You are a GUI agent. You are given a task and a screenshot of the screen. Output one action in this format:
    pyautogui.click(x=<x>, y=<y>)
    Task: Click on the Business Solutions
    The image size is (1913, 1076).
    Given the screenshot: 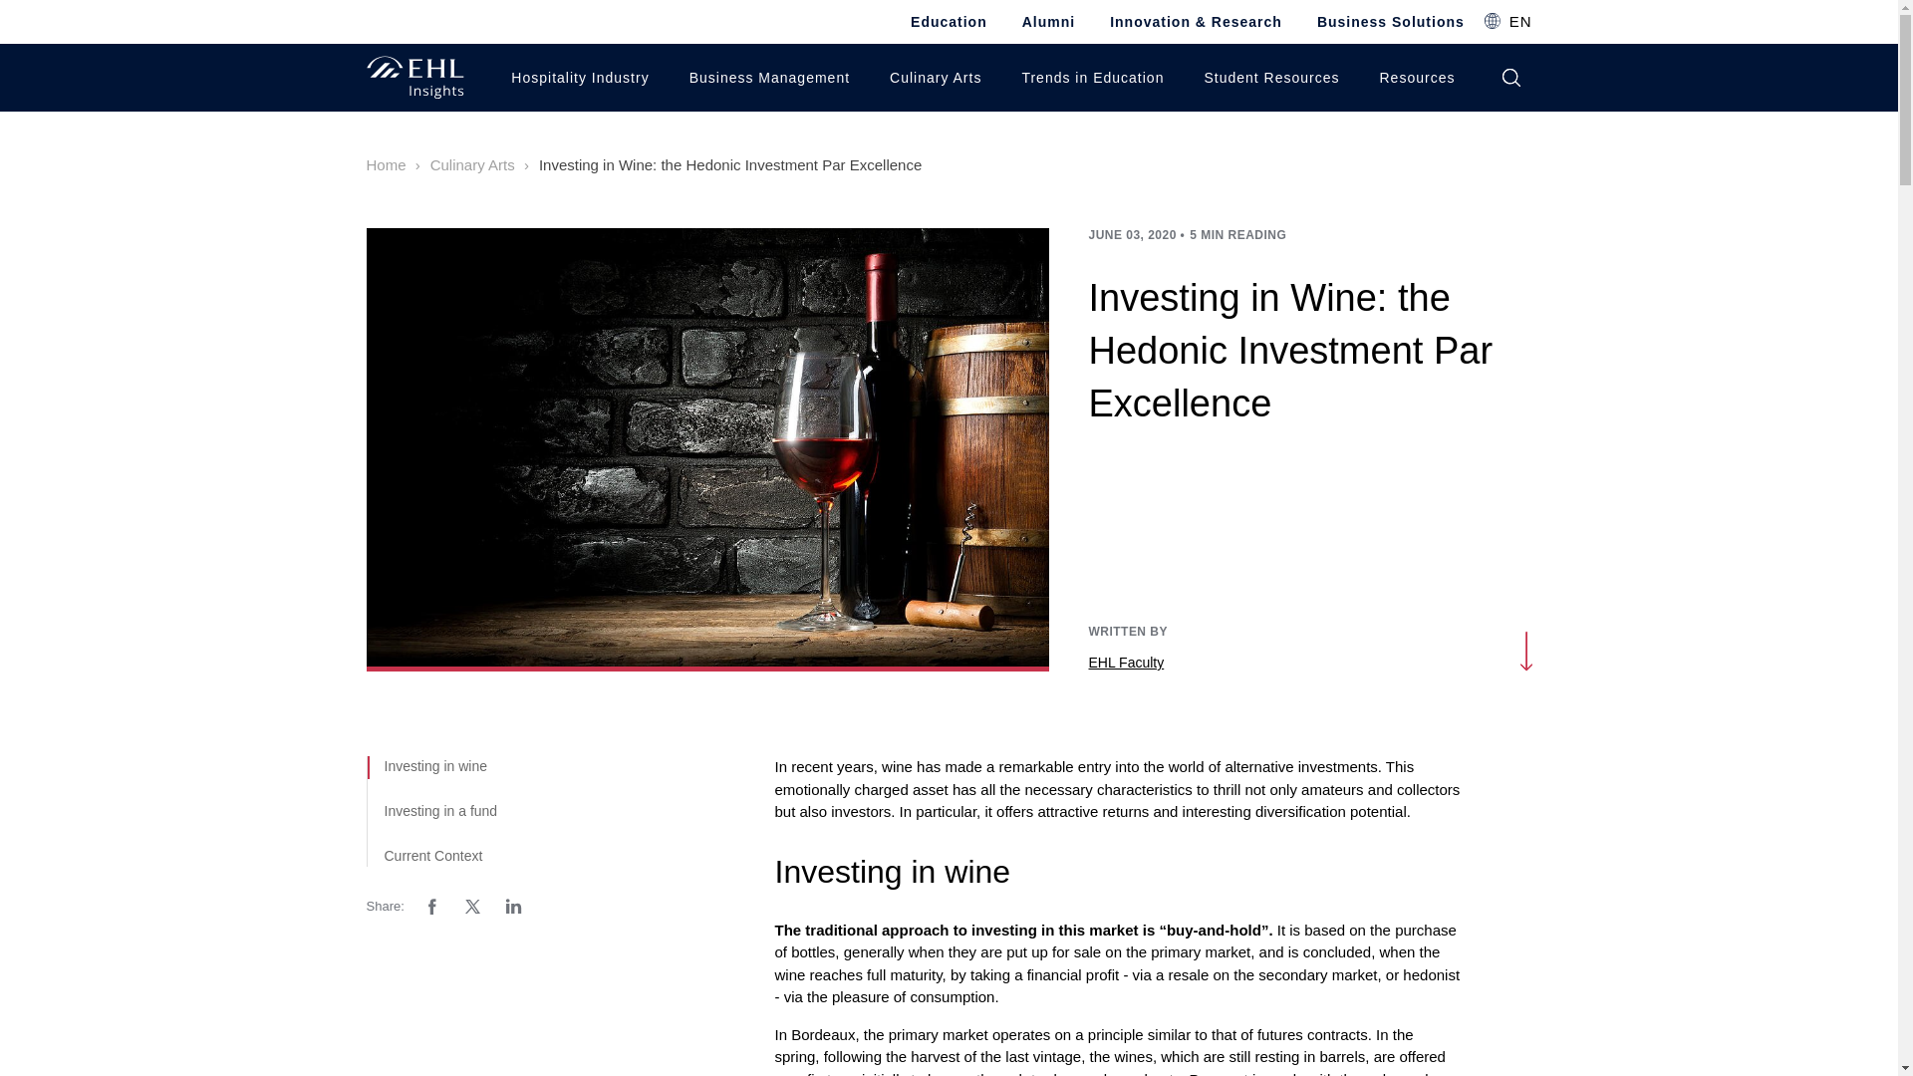 What is the action you would take?
    pyautogui.click(x=1391, y=22)
    